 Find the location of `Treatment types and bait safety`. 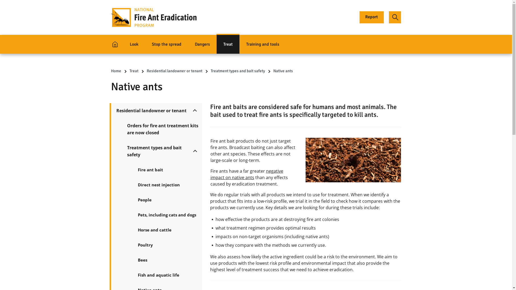

Treatment types and bait safety is located at coordinates (156, 151).